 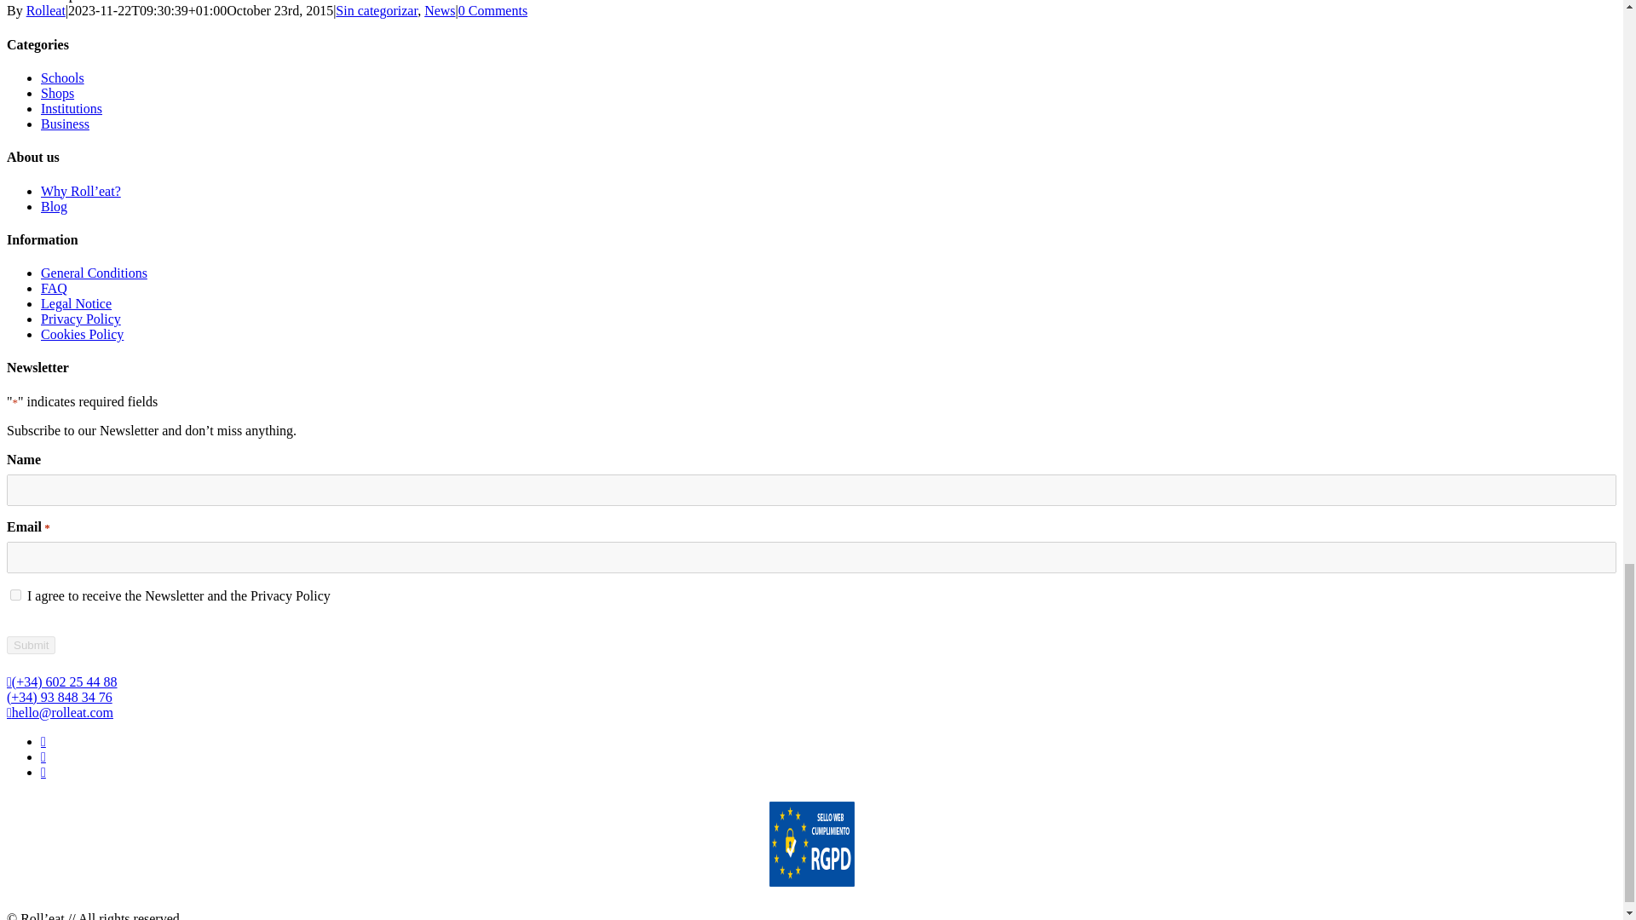 What do you see at coordinates (15, 595) in the screenshot?
I see `1` at bounding box center [15, 595].